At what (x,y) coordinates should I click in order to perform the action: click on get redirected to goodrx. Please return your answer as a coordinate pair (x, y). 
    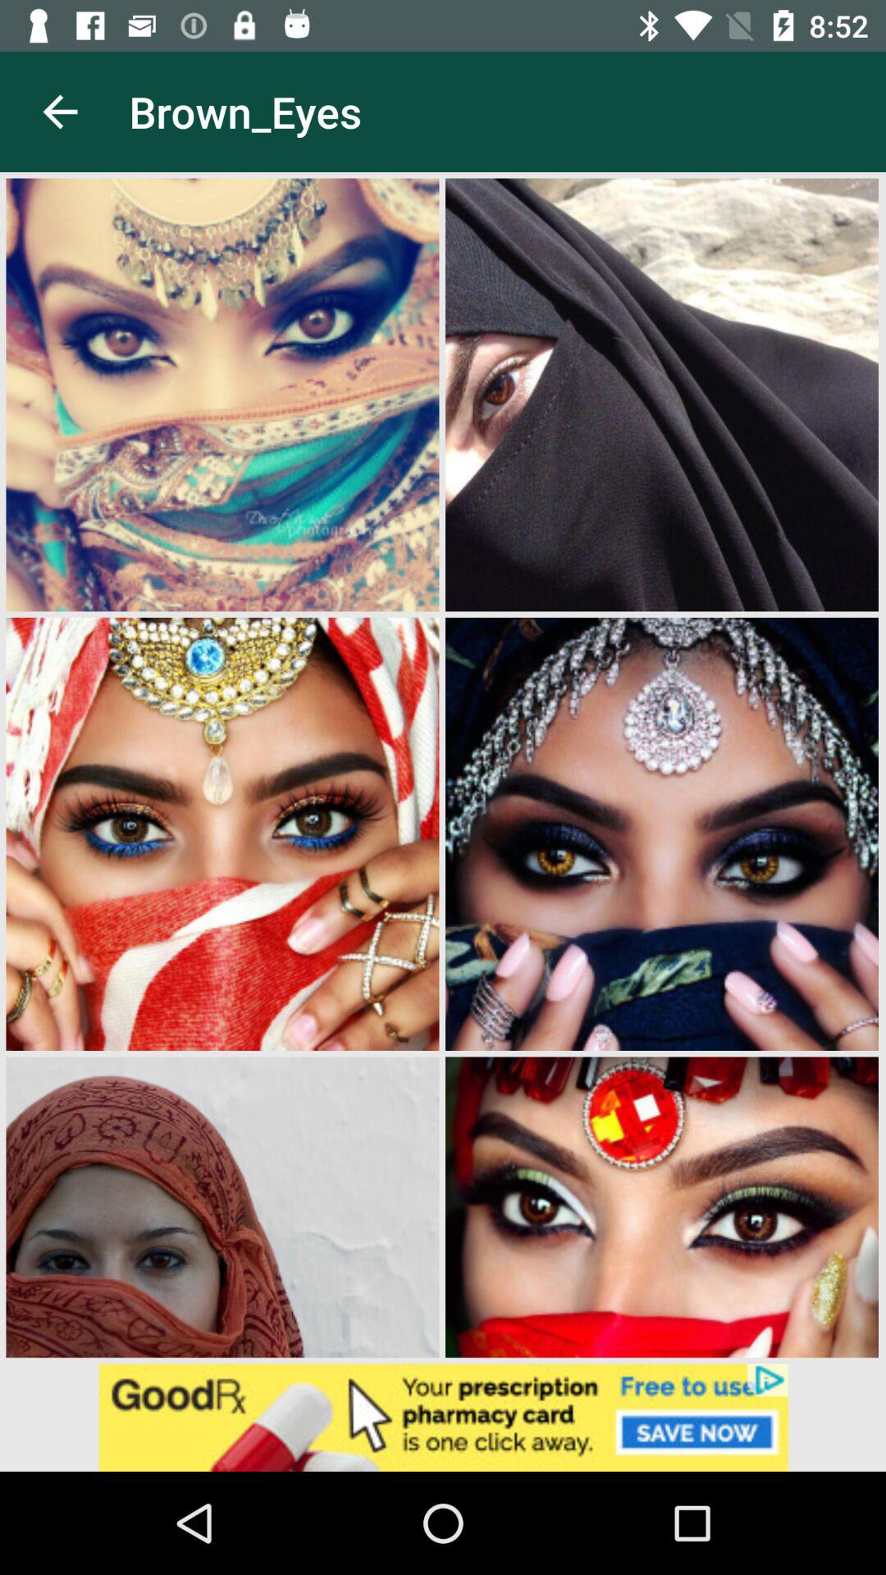
    Looking at the image, I should click on (443, 1417).